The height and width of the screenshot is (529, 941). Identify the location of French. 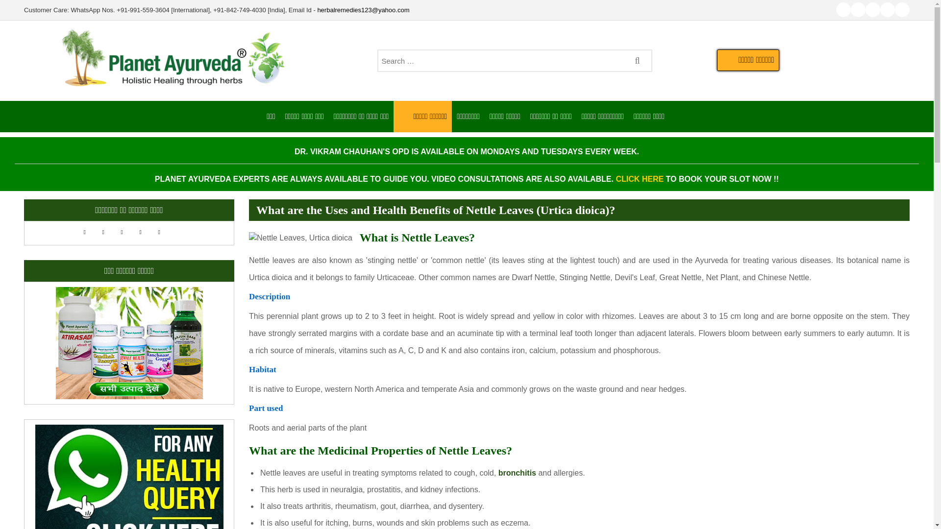
(108, 231).